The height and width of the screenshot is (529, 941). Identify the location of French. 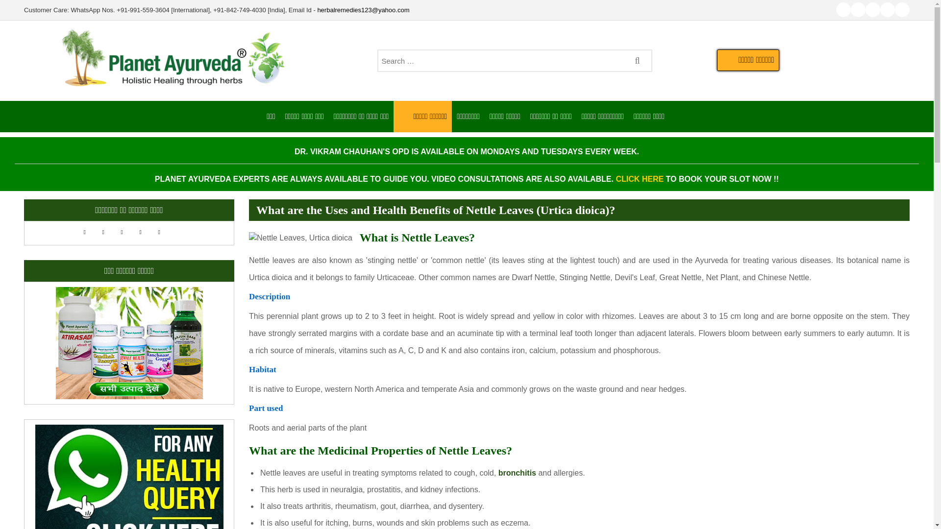
(108, 231).